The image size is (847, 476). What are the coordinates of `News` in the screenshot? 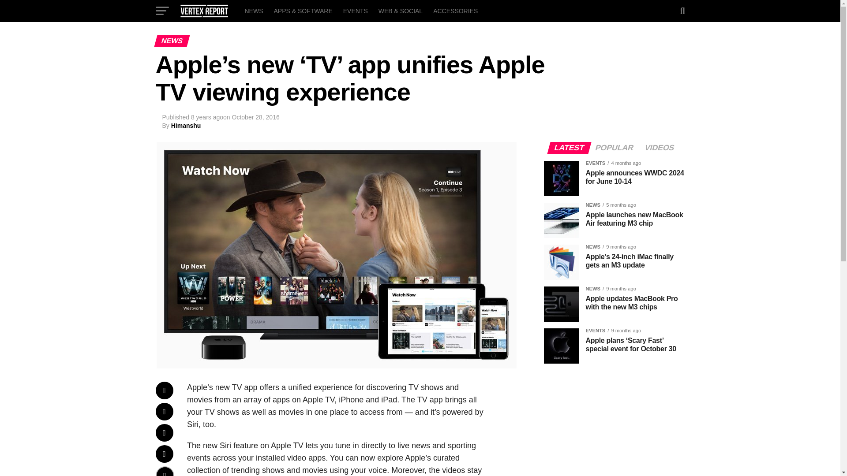 It's located at (253, 11).